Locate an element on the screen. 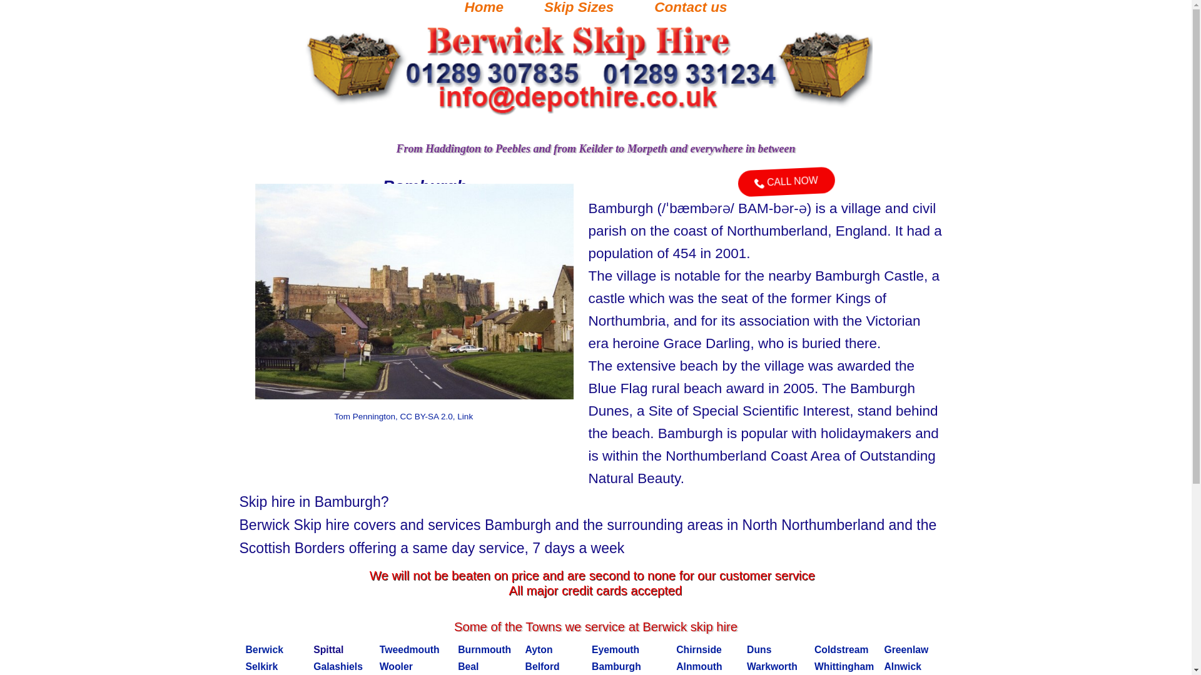 This screenshot has width=1201, height=675. Alnwick is located at coordinates (902, 666).